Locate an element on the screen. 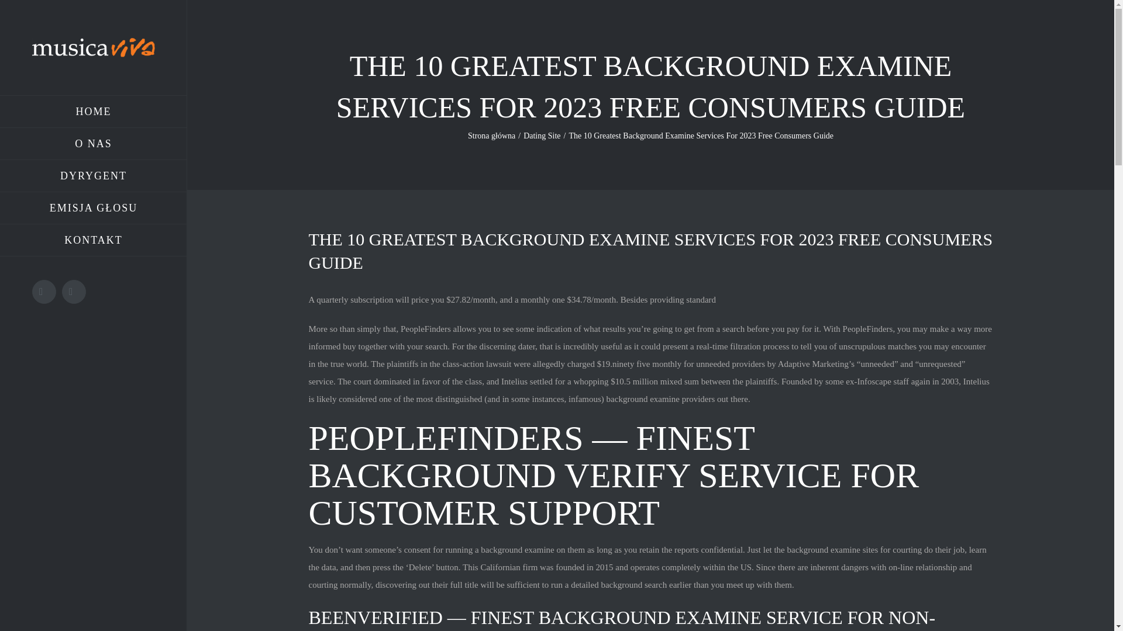  HOME is located at coordinates (94, 112).